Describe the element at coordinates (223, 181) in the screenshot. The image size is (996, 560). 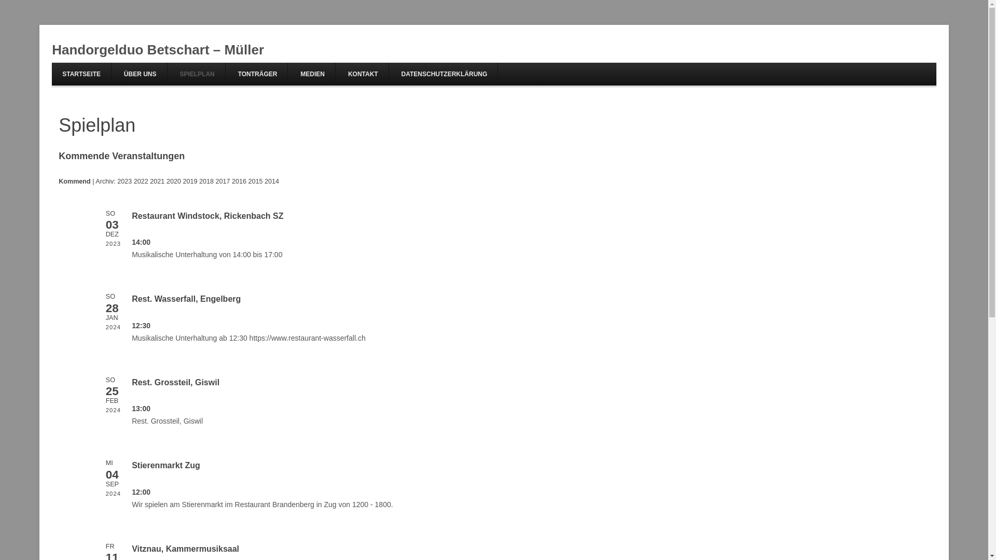
I see `2017` at that location.